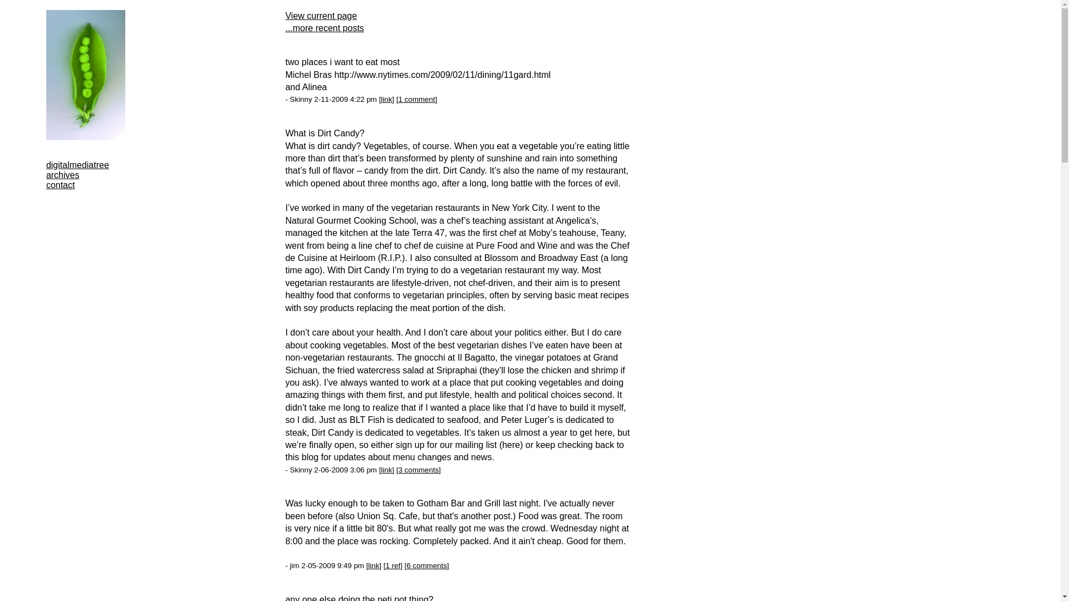  I want to click on 1 ref, so click(392, 565).